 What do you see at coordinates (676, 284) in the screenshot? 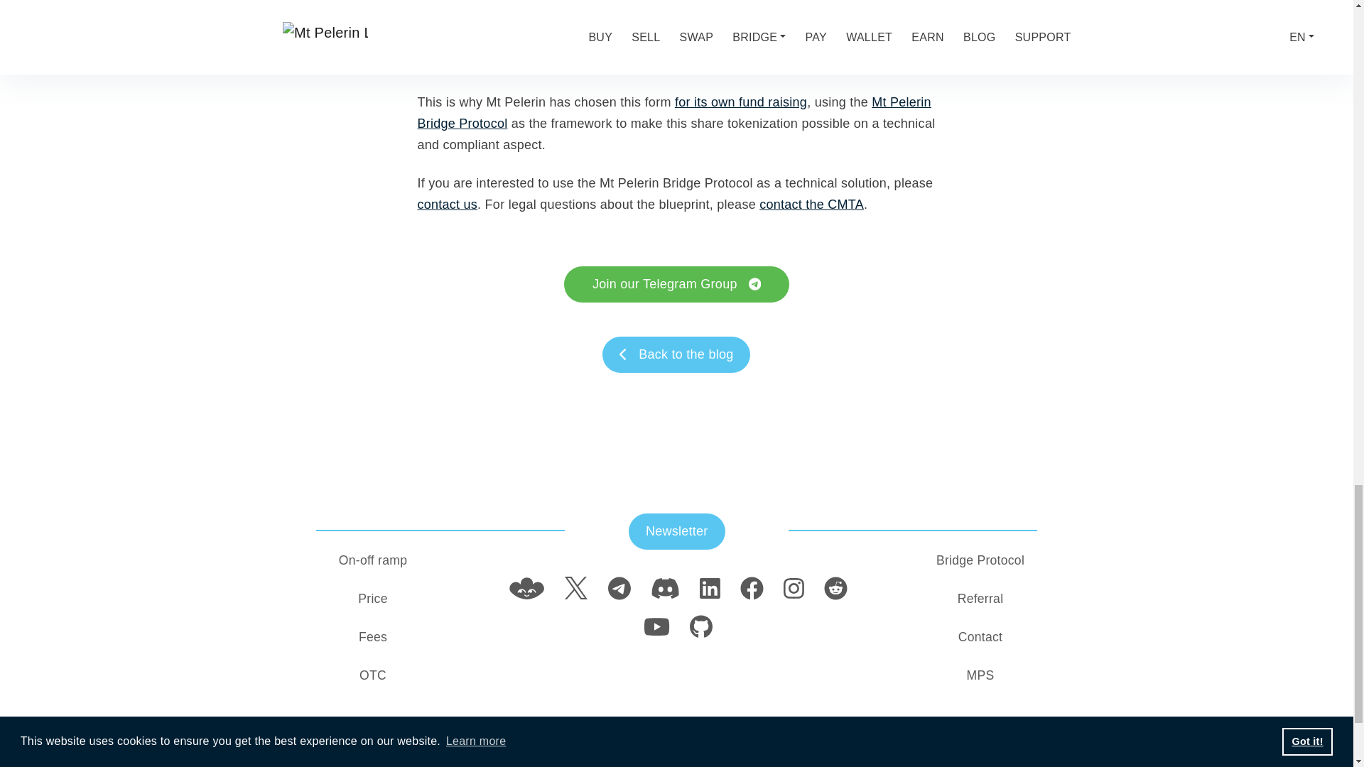
I see `Join our Telegram Group` at bounding box center [676, 284].